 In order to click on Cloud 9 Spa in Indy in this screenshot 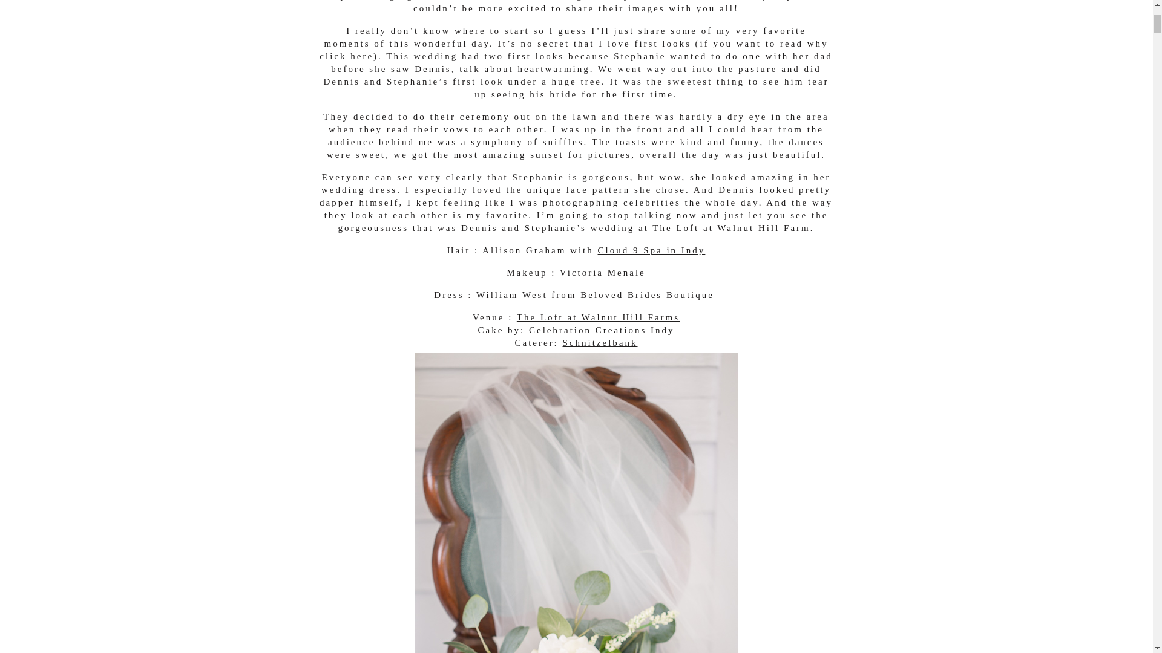, I will do `click(651, 250)`.